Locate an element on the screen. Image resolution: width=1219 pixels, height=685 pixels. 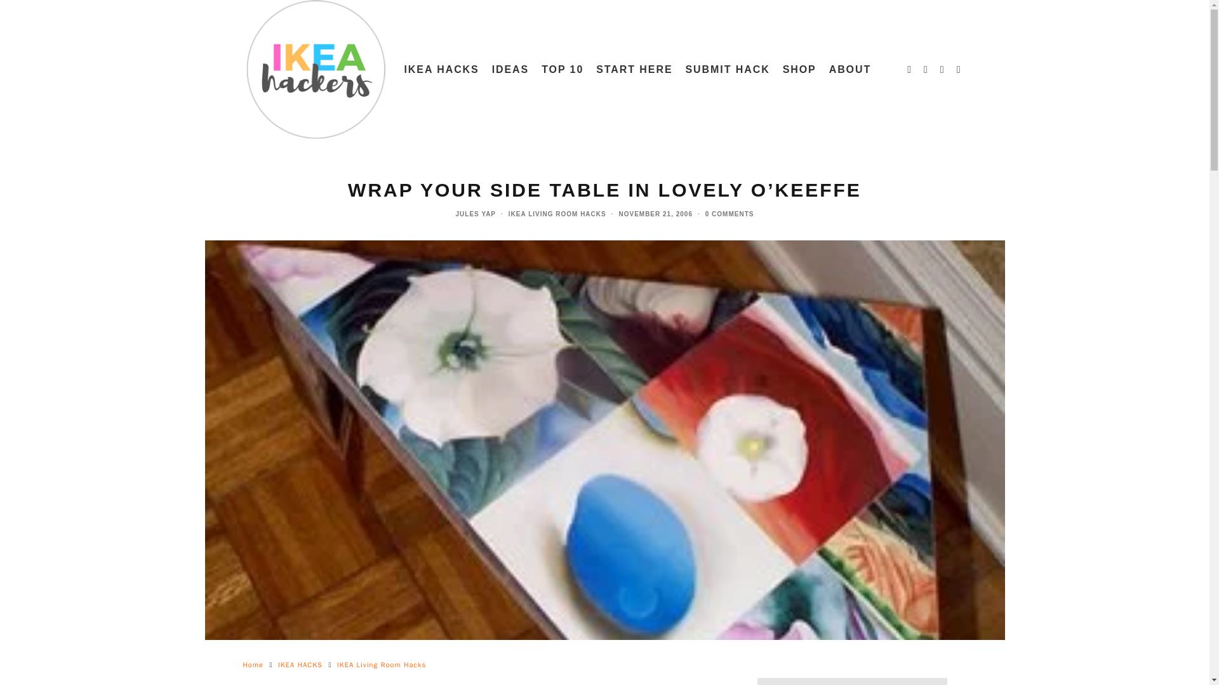
IKEA Ideas by Categories is located at coordinates (510, 70).